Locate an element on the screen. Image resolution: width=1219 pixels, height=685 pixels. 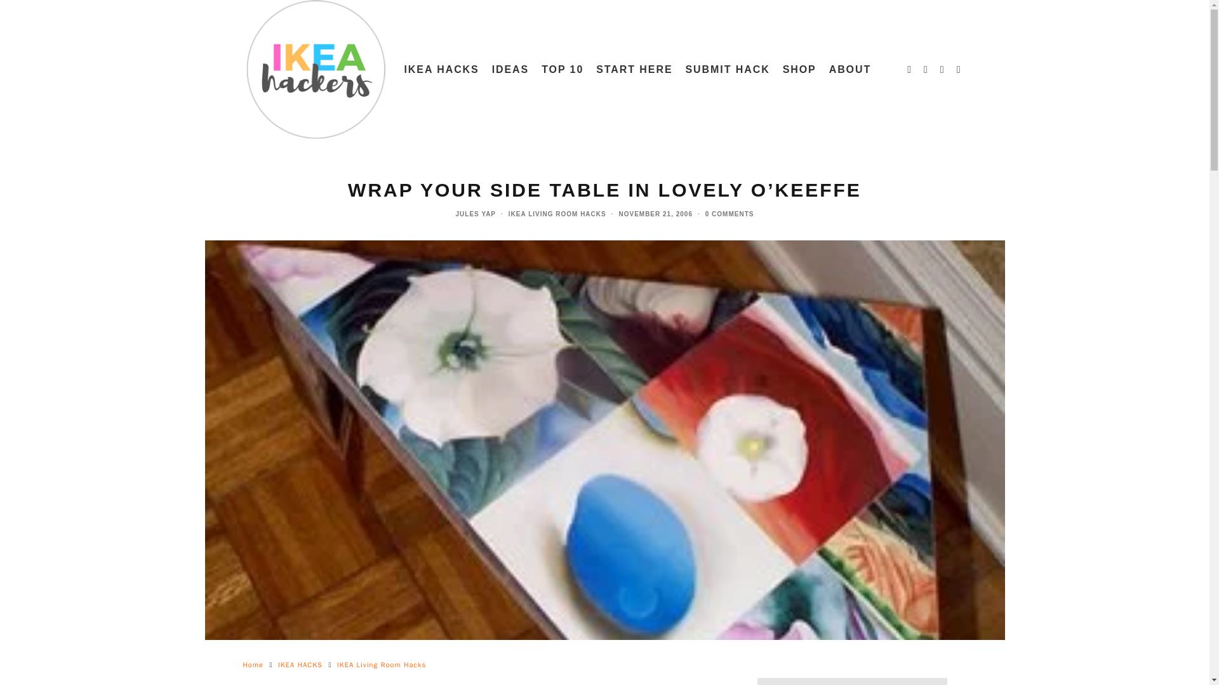
IKEA Ideas by Categories is located at coordinates (510, 70).